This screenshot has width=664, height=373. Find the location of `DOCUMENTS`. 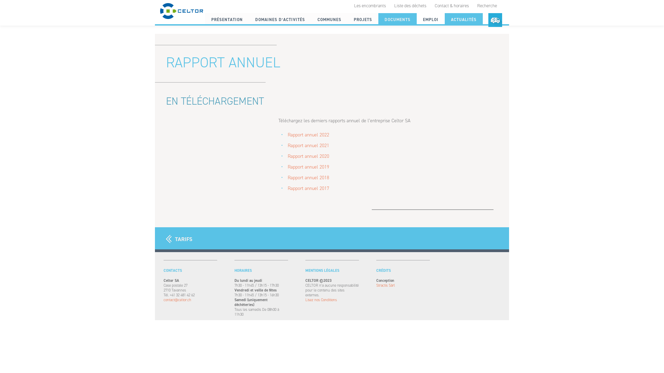

DOCUMENTS is located at coordinates (398, 20).